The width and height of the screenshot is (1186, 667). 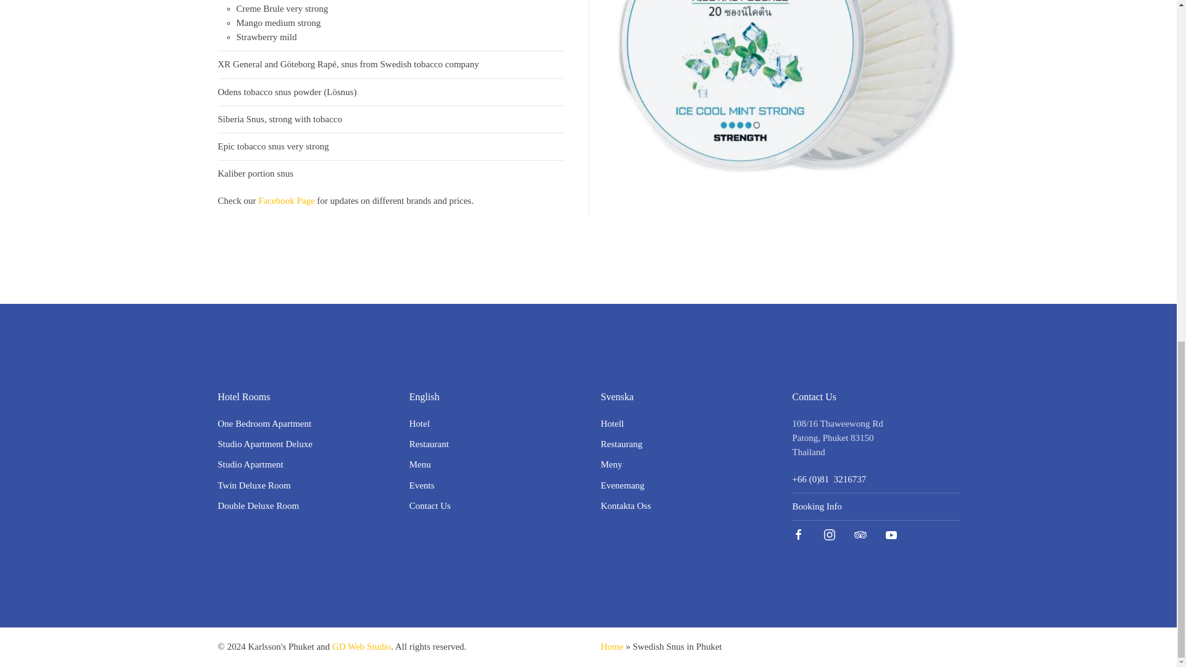 I want to click on Restaurant, so click(x=429, y=443).